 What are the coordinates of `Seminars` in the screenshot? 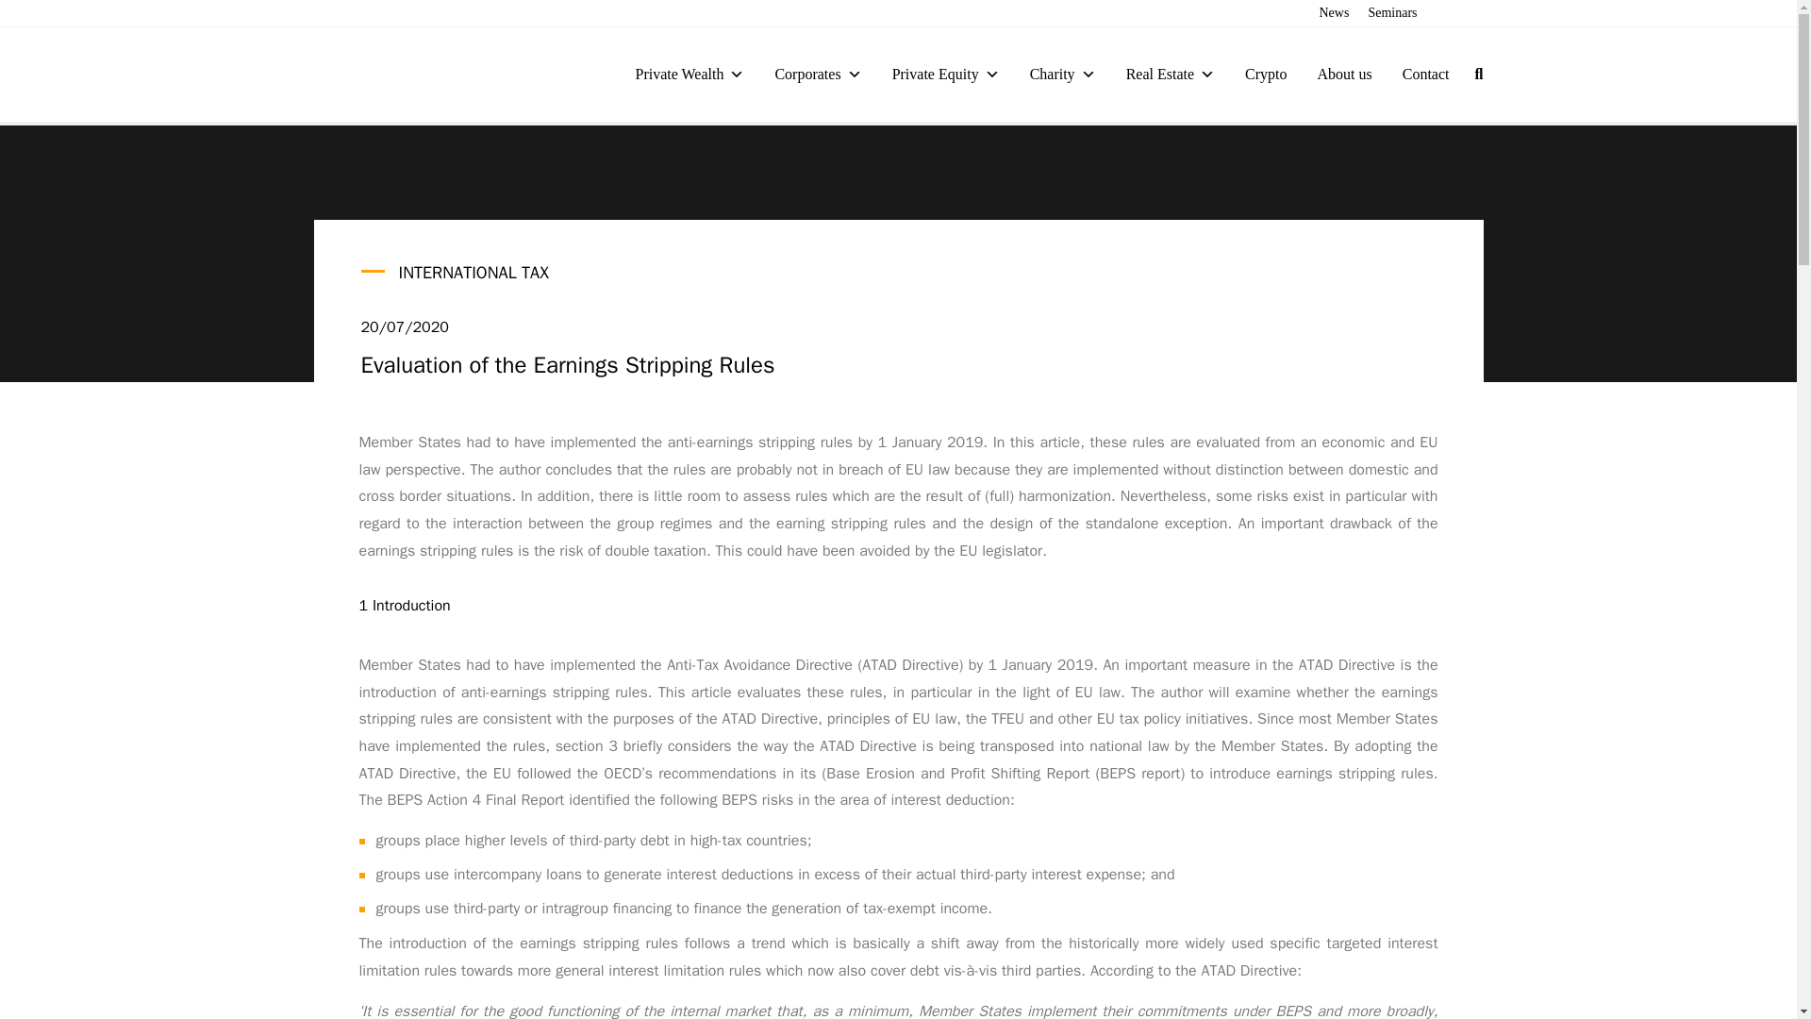 It's located at (1392, 13).